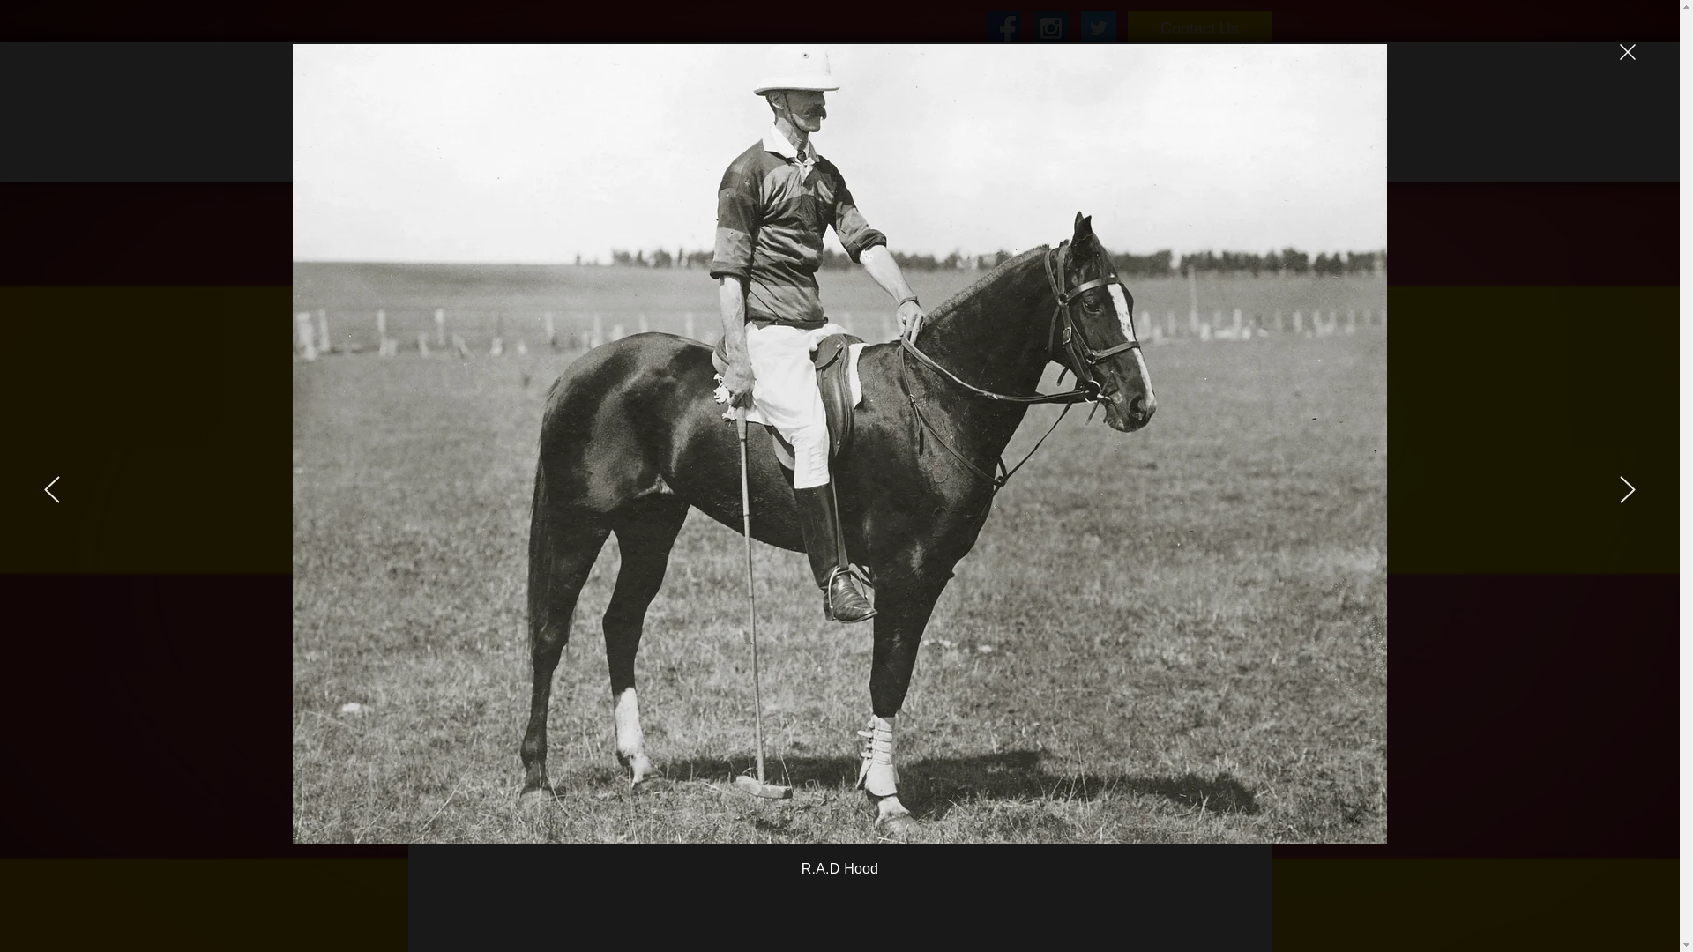  I want to click on MEMBERSHIP, so click(697, 148).